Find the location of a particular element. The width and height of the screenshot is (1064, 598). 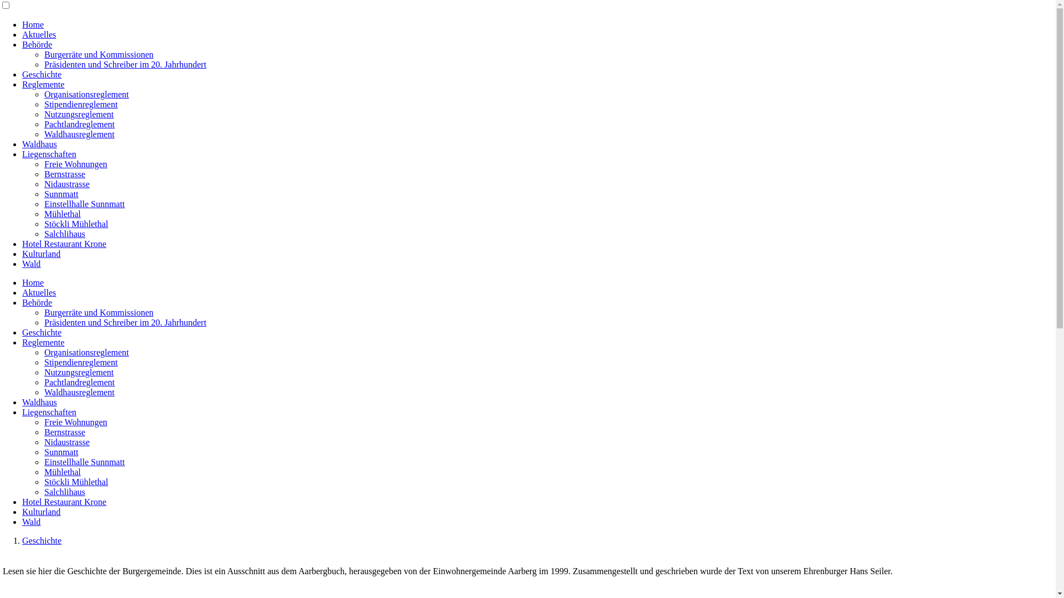

Bernstrasse is located at coordinates (65, 432).